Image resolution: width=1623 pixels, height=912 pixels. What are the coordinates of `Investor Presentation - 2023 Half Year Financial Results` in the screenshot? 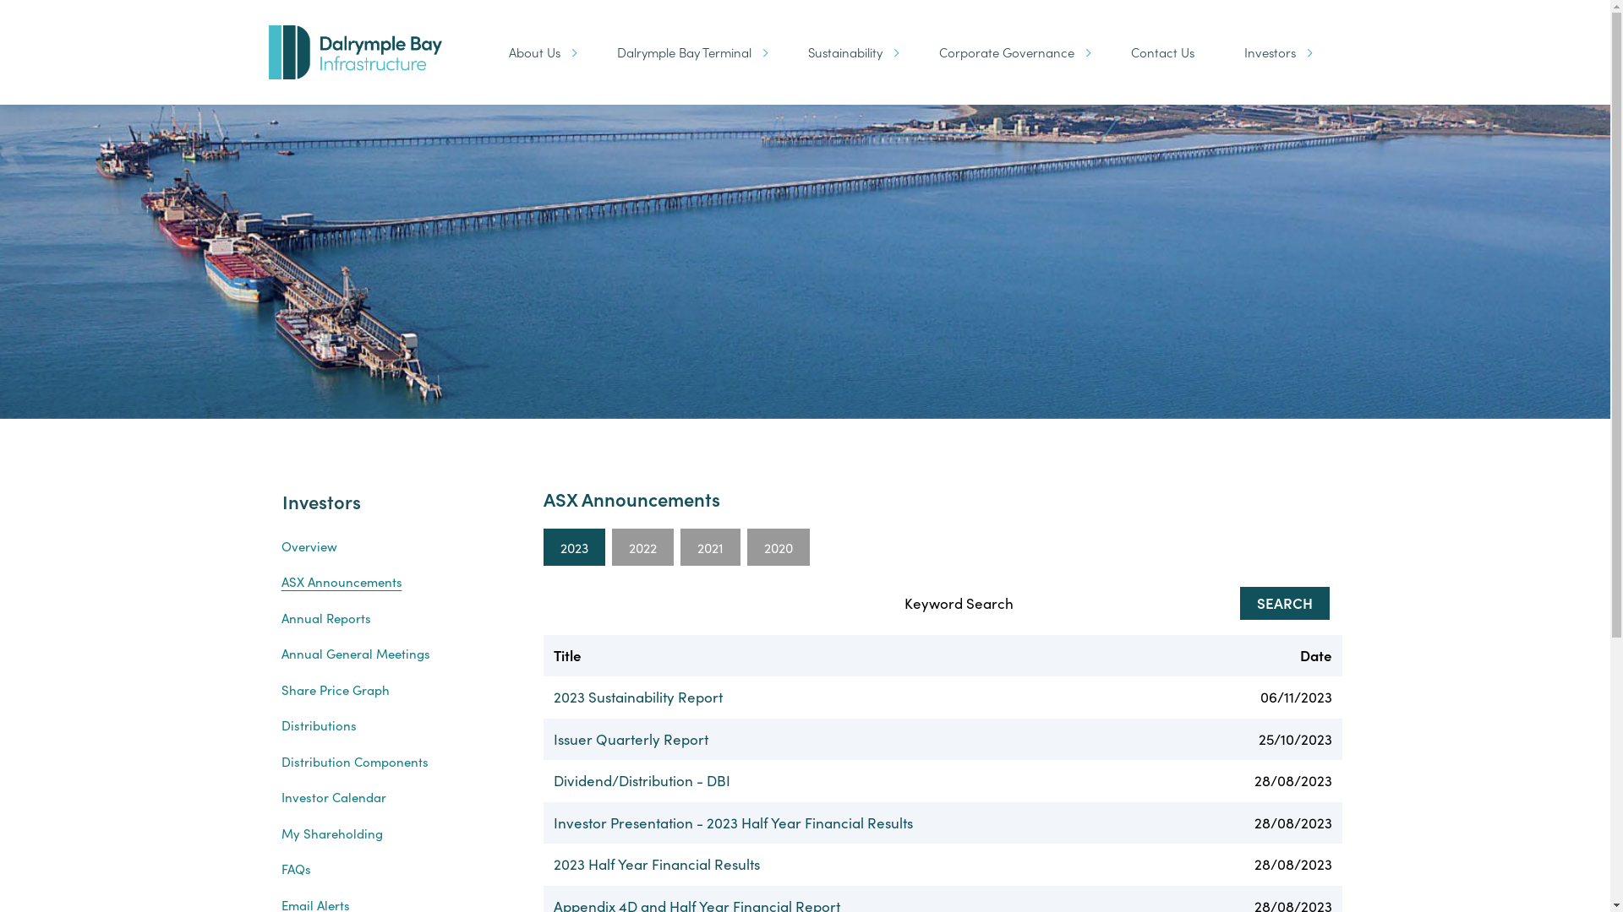 It's located at (732, 822).